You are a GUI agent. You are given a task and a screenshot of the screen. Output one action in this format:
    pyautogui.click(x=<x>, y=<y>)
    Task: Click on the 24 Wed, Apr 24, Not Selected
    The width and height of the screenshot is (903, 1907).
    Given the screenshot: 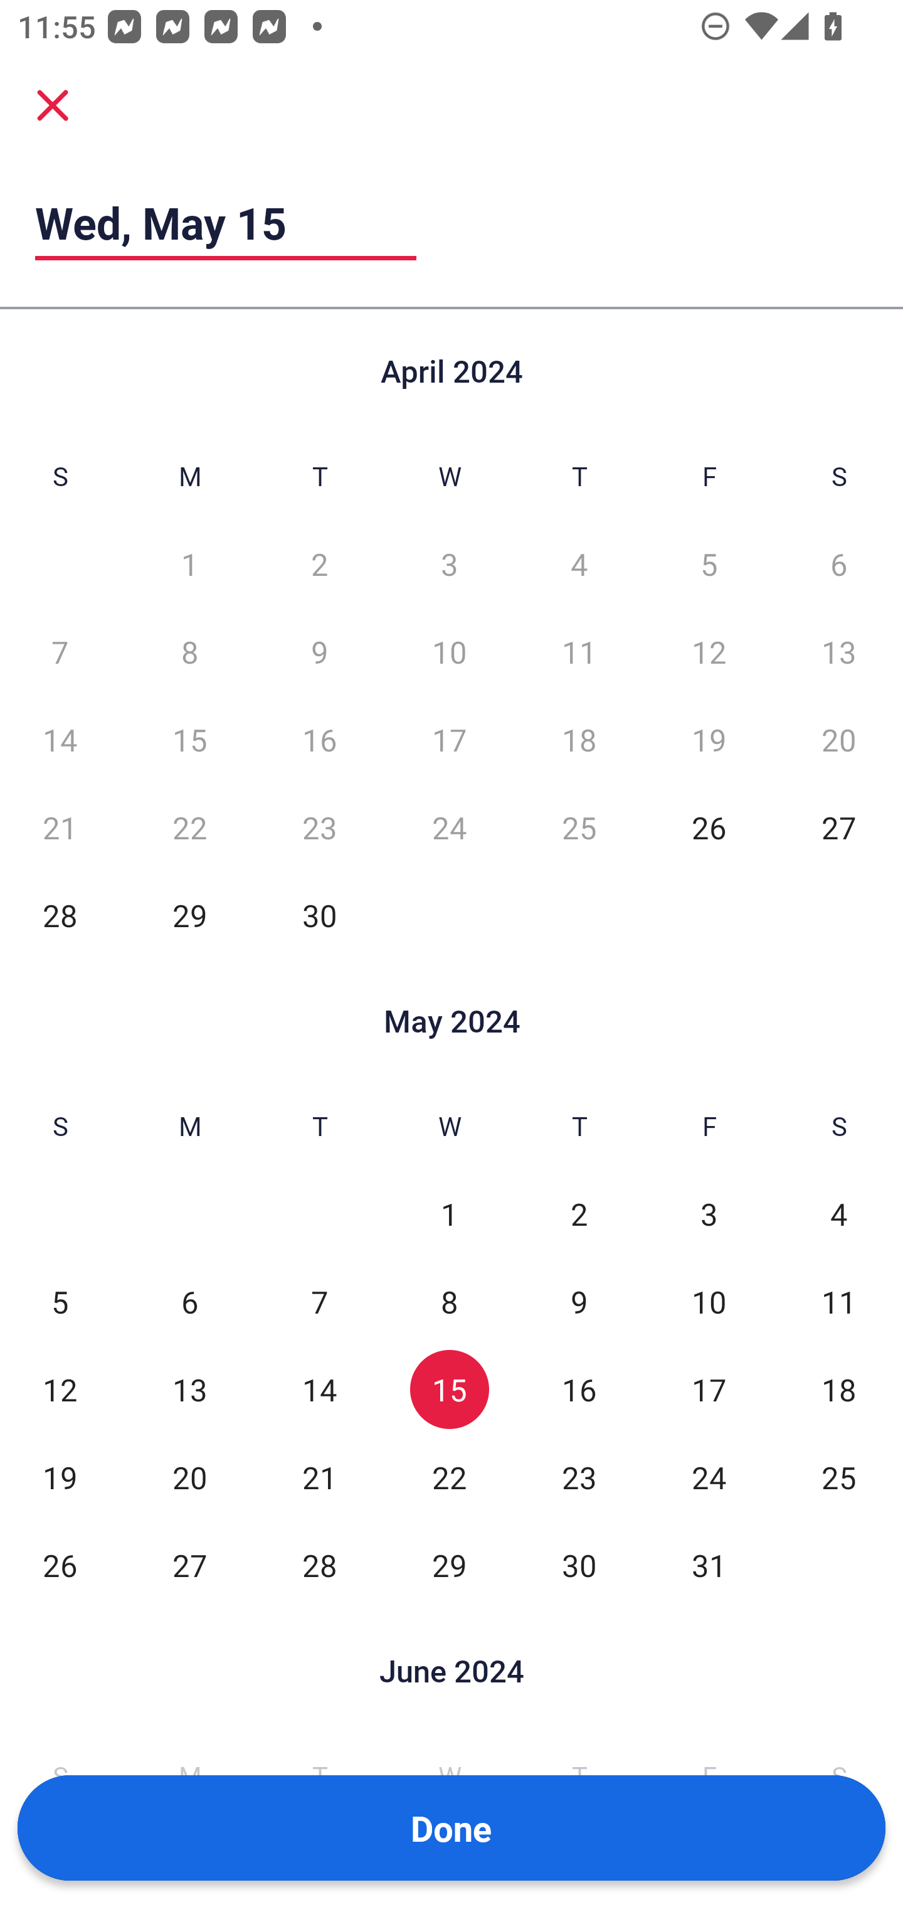 What is the action you would take?
    pyautogui.click(x=449, y=827)
    